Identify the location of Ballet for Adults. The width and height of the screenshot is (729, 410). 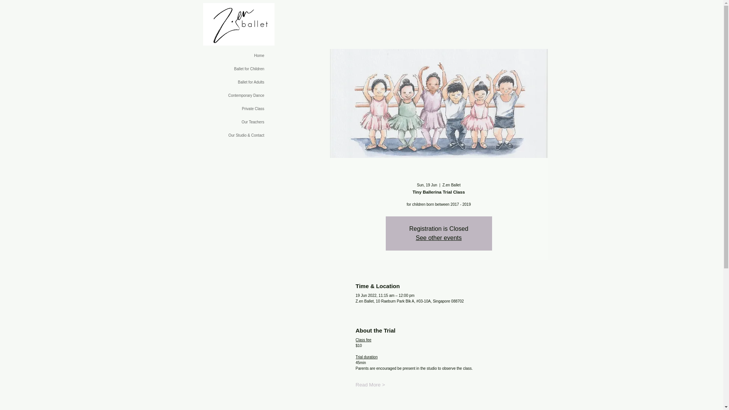
(223, 82).